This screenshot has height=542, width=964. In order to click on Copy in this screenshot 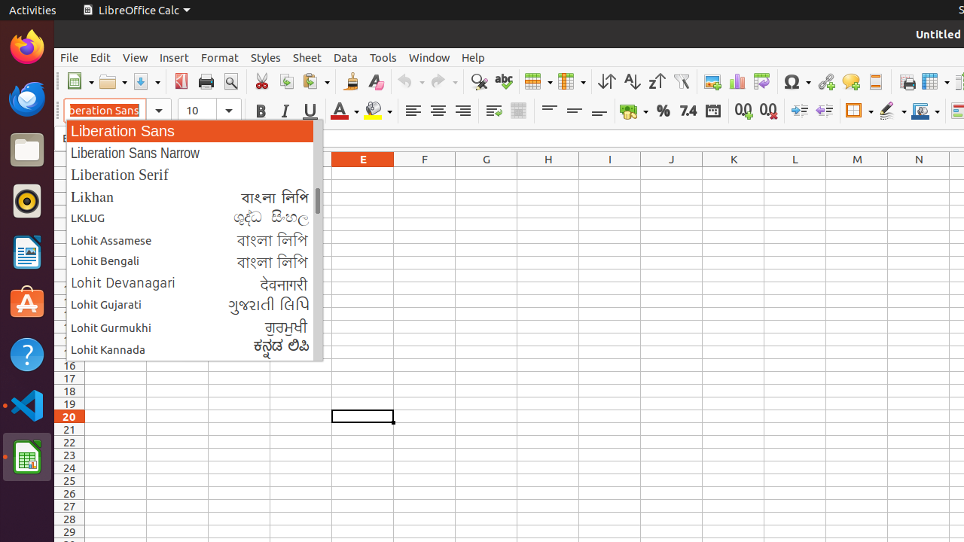, I will do `click(286, 81)`.